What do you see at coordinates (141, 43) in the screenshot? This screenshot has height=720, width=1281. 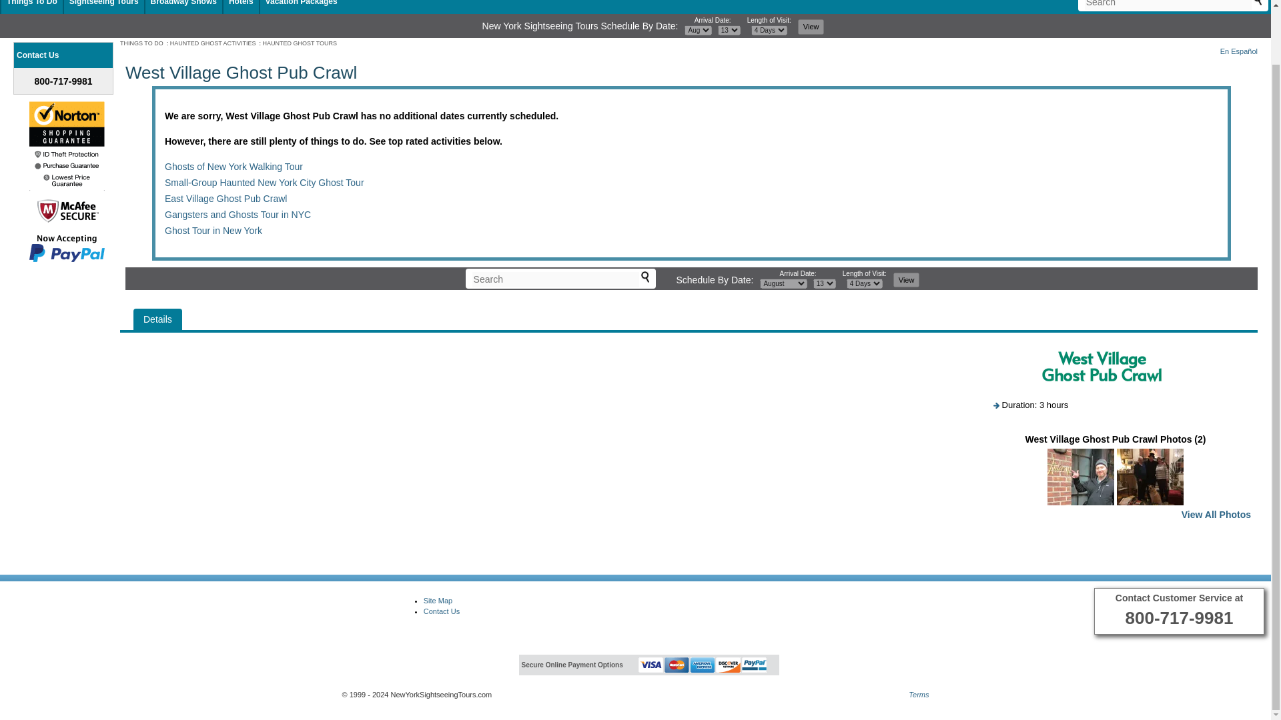 I see `THINGS TO DO` at bounding box center [141, 43].